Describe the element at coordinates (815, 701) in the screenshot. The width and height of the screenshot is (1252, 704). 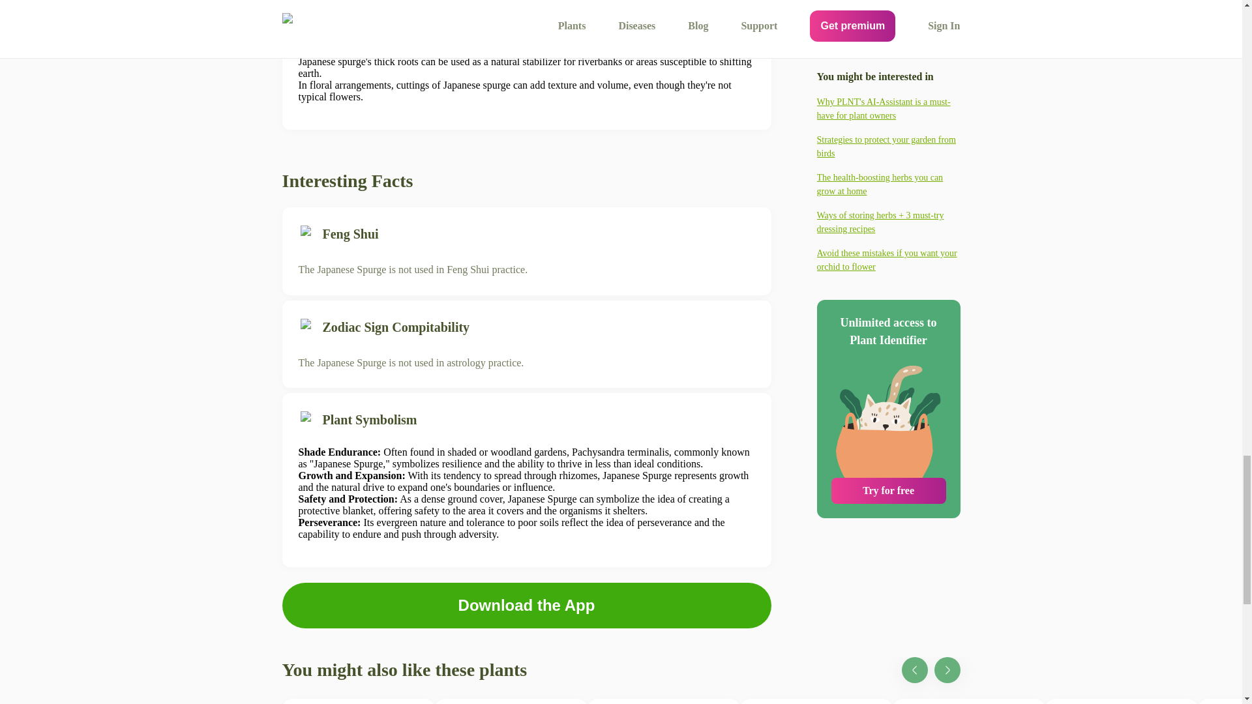
I see `Download the App` at that location.